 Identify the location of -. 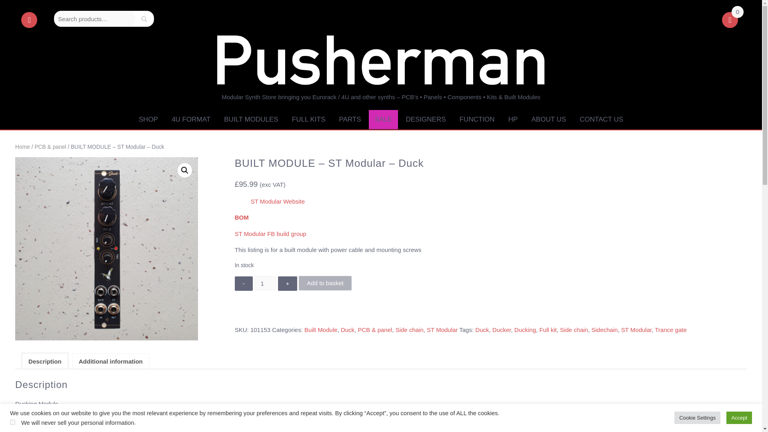
(244, 283).